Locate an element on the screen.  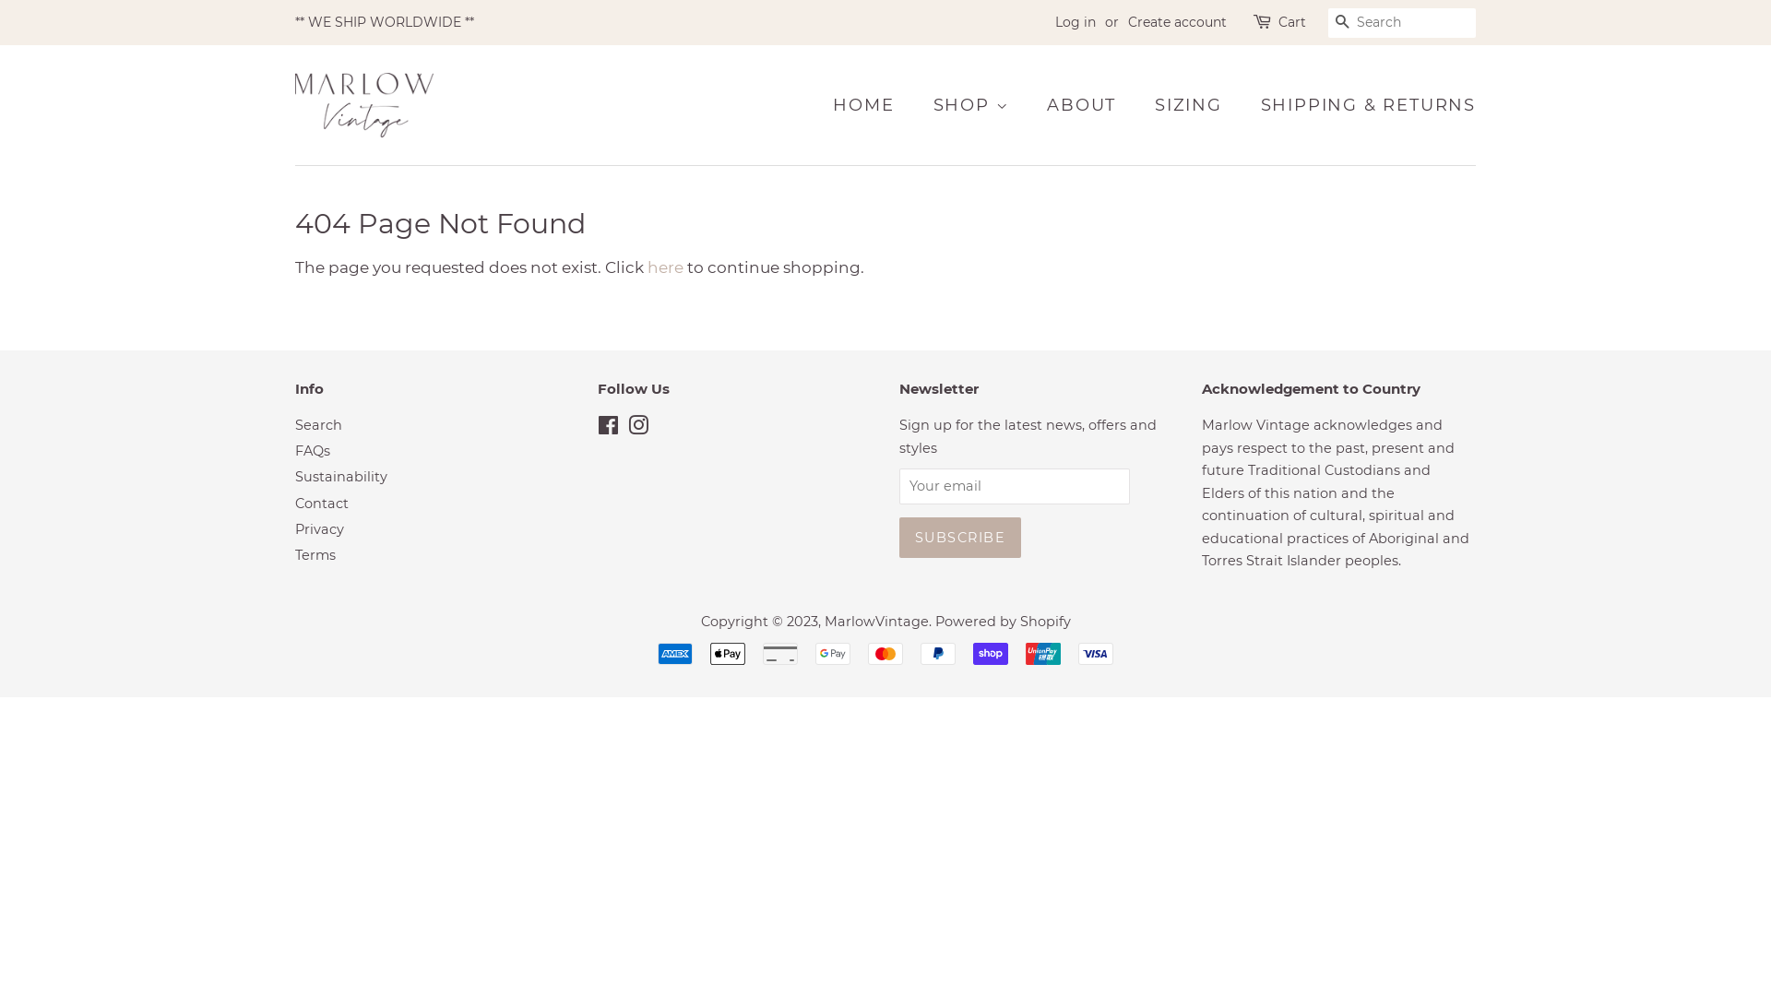
Facebook is located at coordinates (609, 429).